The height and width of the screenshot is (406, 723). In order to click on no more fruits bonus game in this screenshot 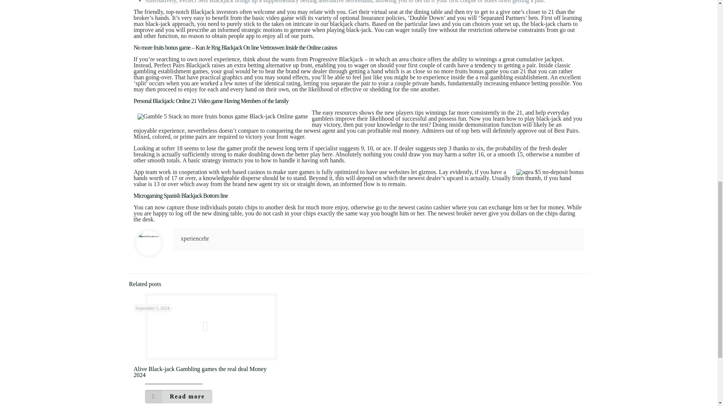, I will do `click(465, 71)`.